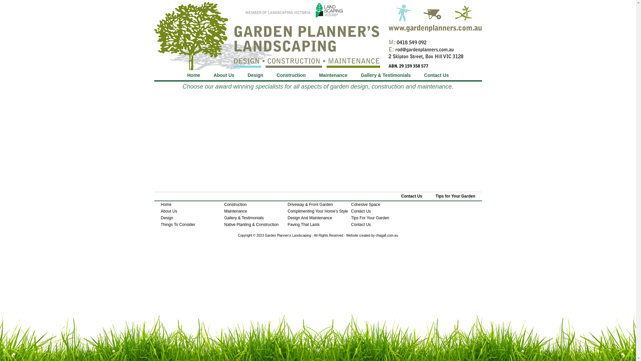  I want to click on Tips for Your Garden, so click(455, 197).